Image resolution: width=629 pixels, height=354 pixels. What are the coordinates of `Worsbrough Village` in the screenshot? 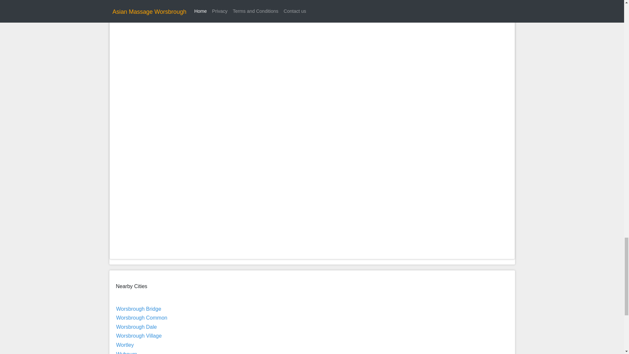 It's located at (139, 336).